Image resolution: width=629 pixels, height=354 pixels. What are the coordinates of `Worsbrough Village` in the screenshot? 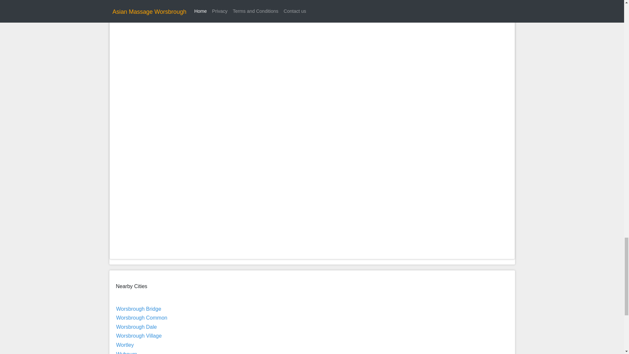 It's located at (139, 336).